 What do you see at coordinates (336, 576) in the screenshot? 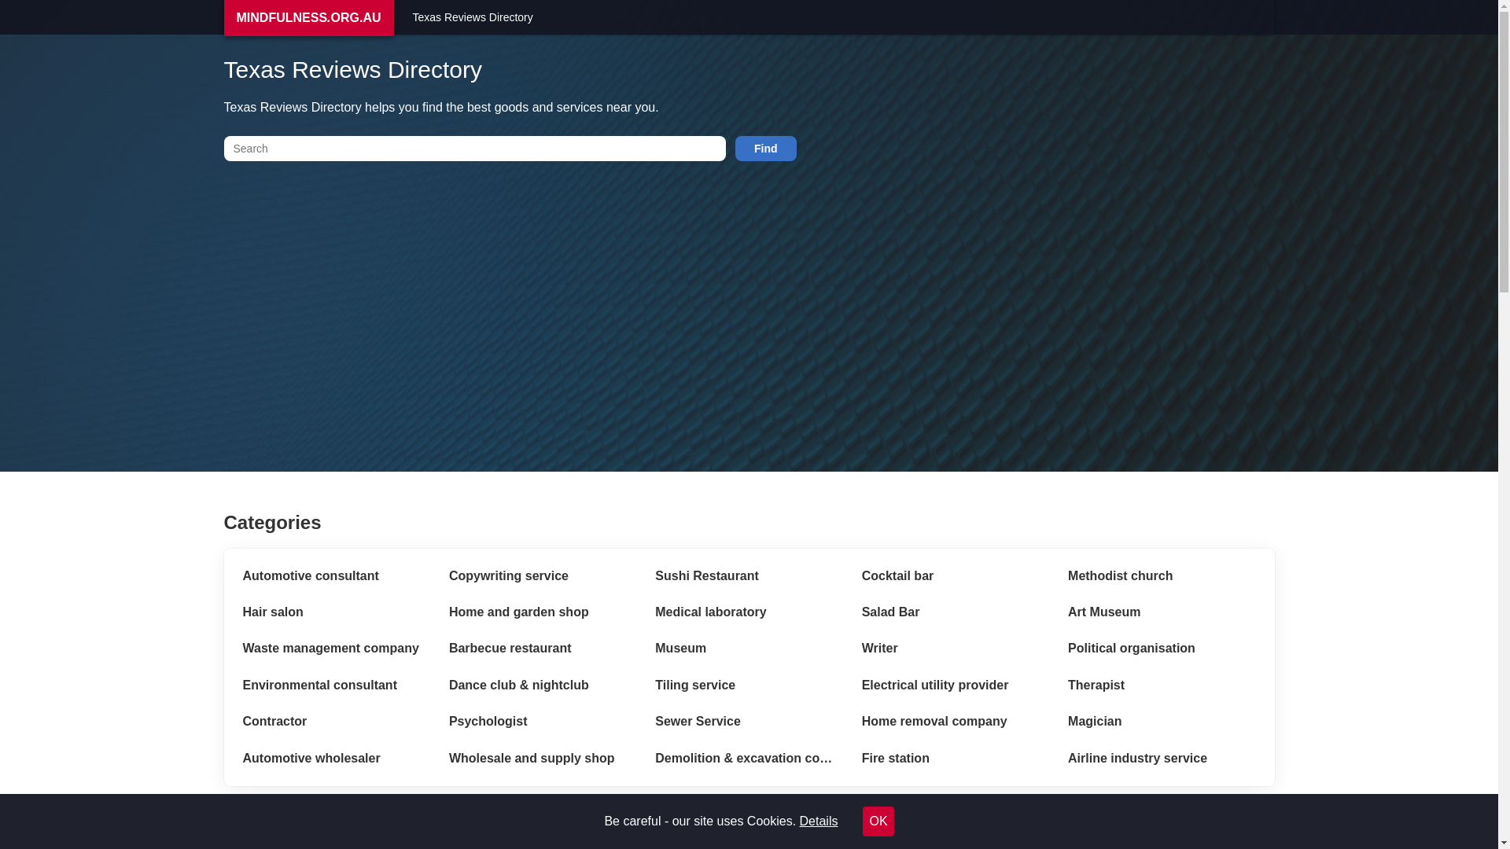
I see `Automotive consultant` at bounding box center [336, 576].